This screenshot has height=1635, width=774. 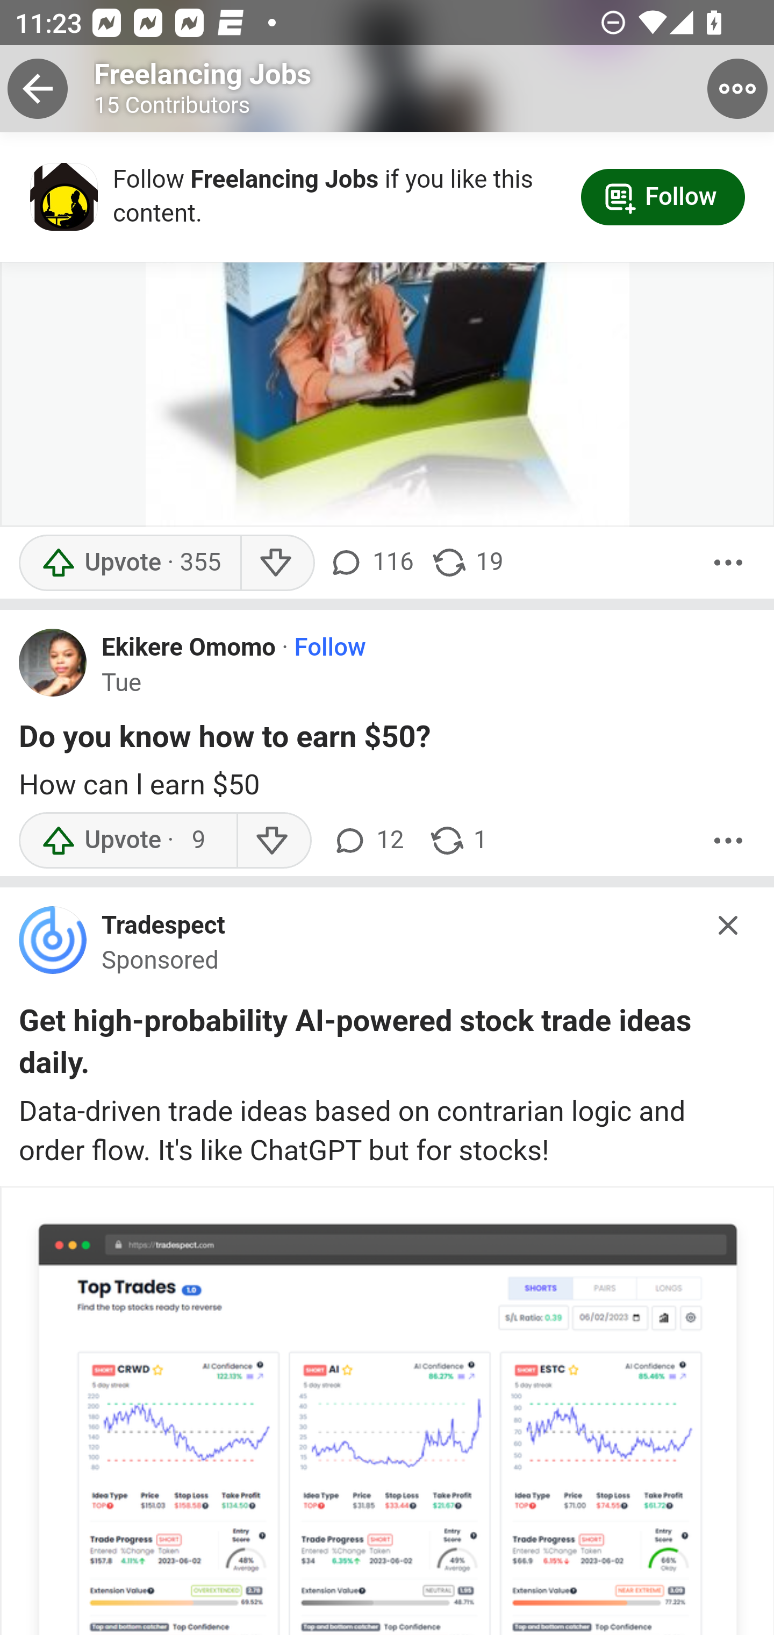 I want to click on Follow, so click(x=330, y=651).